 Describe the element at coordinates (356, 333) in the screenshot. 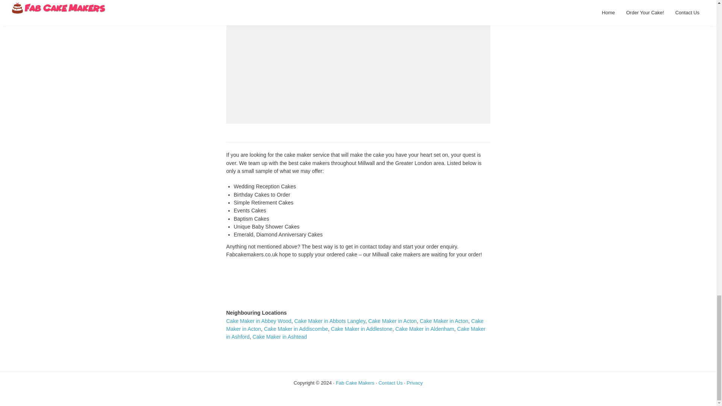

I see `Cake Maker in Ashford` at that location.